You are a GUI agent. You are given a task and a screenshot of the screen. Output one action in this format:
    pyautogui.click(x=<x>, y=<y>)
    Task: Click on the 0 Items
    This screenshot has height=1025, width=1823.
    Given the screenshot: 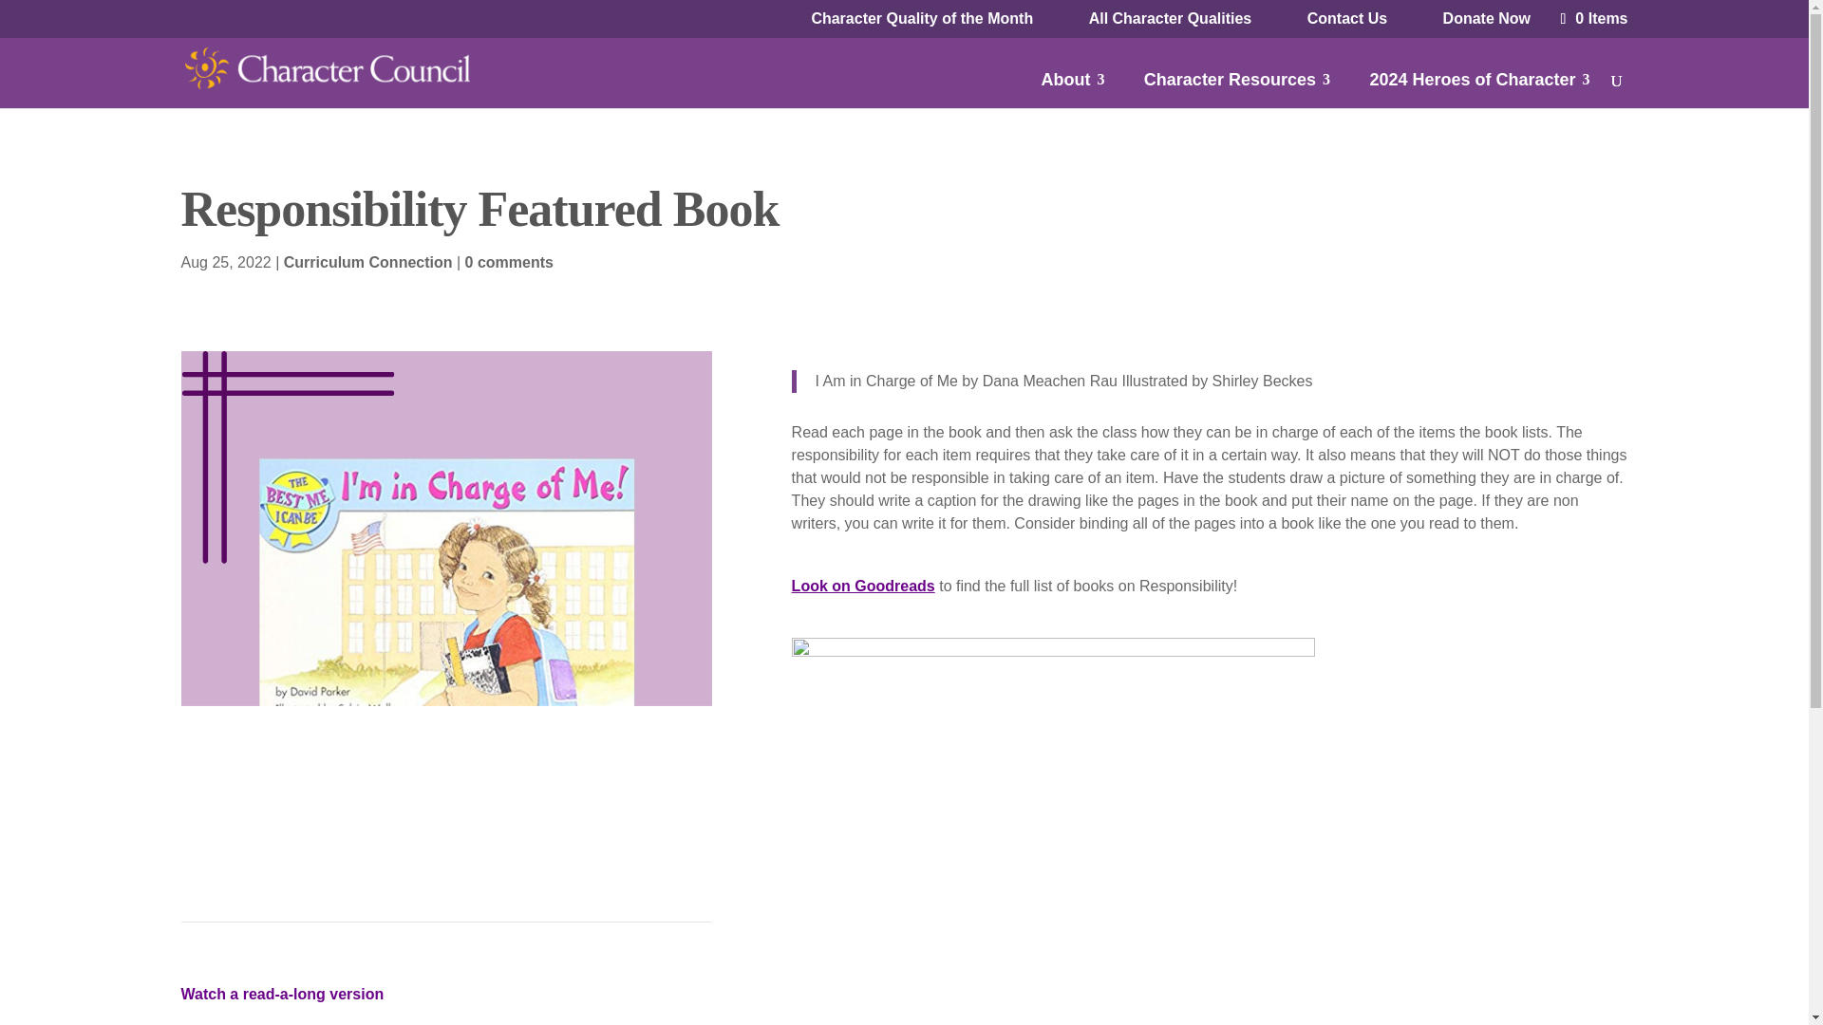 What is the action you would take?
    pyautogui.click(x=1591, y=18)
    